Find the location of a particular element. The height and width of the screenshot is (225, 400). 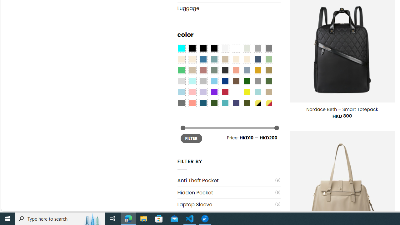

Black-Brown is located at coordinates (214, 48).